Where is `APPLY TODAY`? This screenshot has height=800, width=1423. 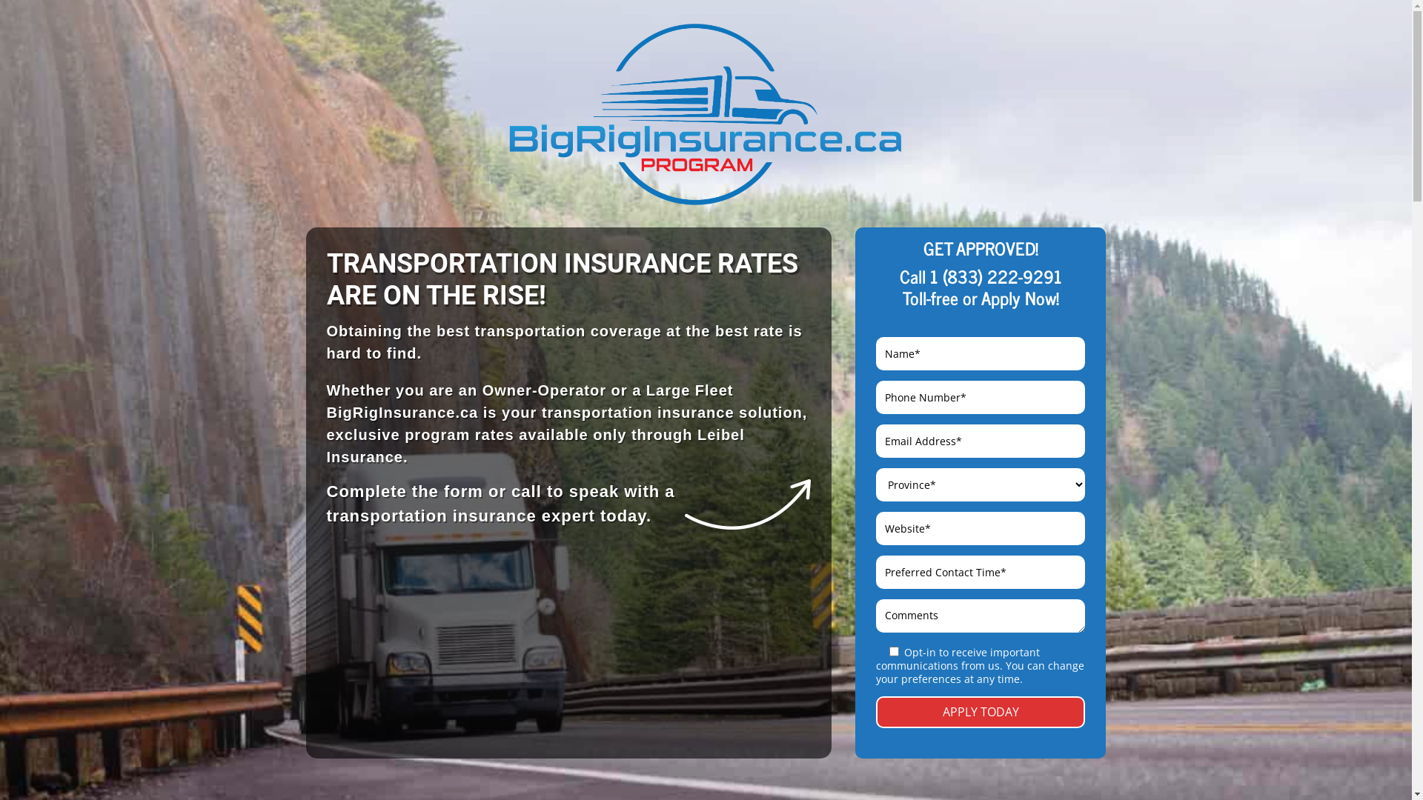 APPLY TODAY is located at coordinates (981, 713).